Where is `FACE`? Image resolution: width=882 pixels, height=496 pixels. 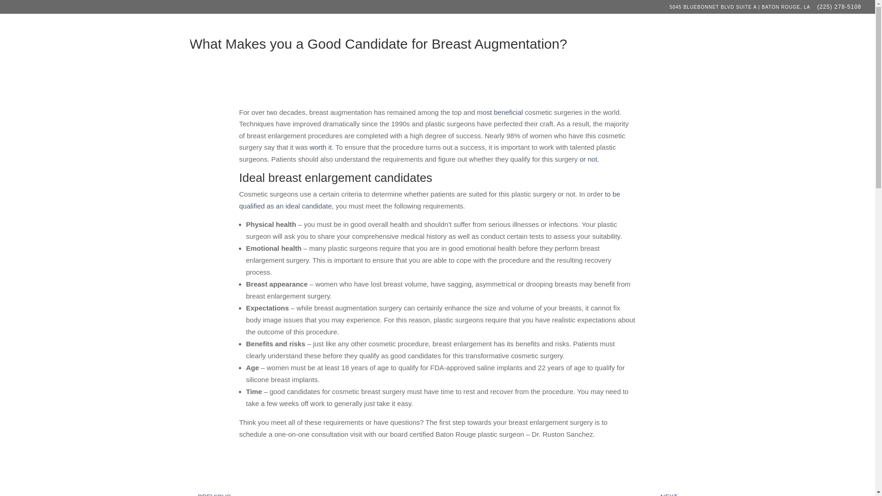 FACE is located at coordinates (712, 39).